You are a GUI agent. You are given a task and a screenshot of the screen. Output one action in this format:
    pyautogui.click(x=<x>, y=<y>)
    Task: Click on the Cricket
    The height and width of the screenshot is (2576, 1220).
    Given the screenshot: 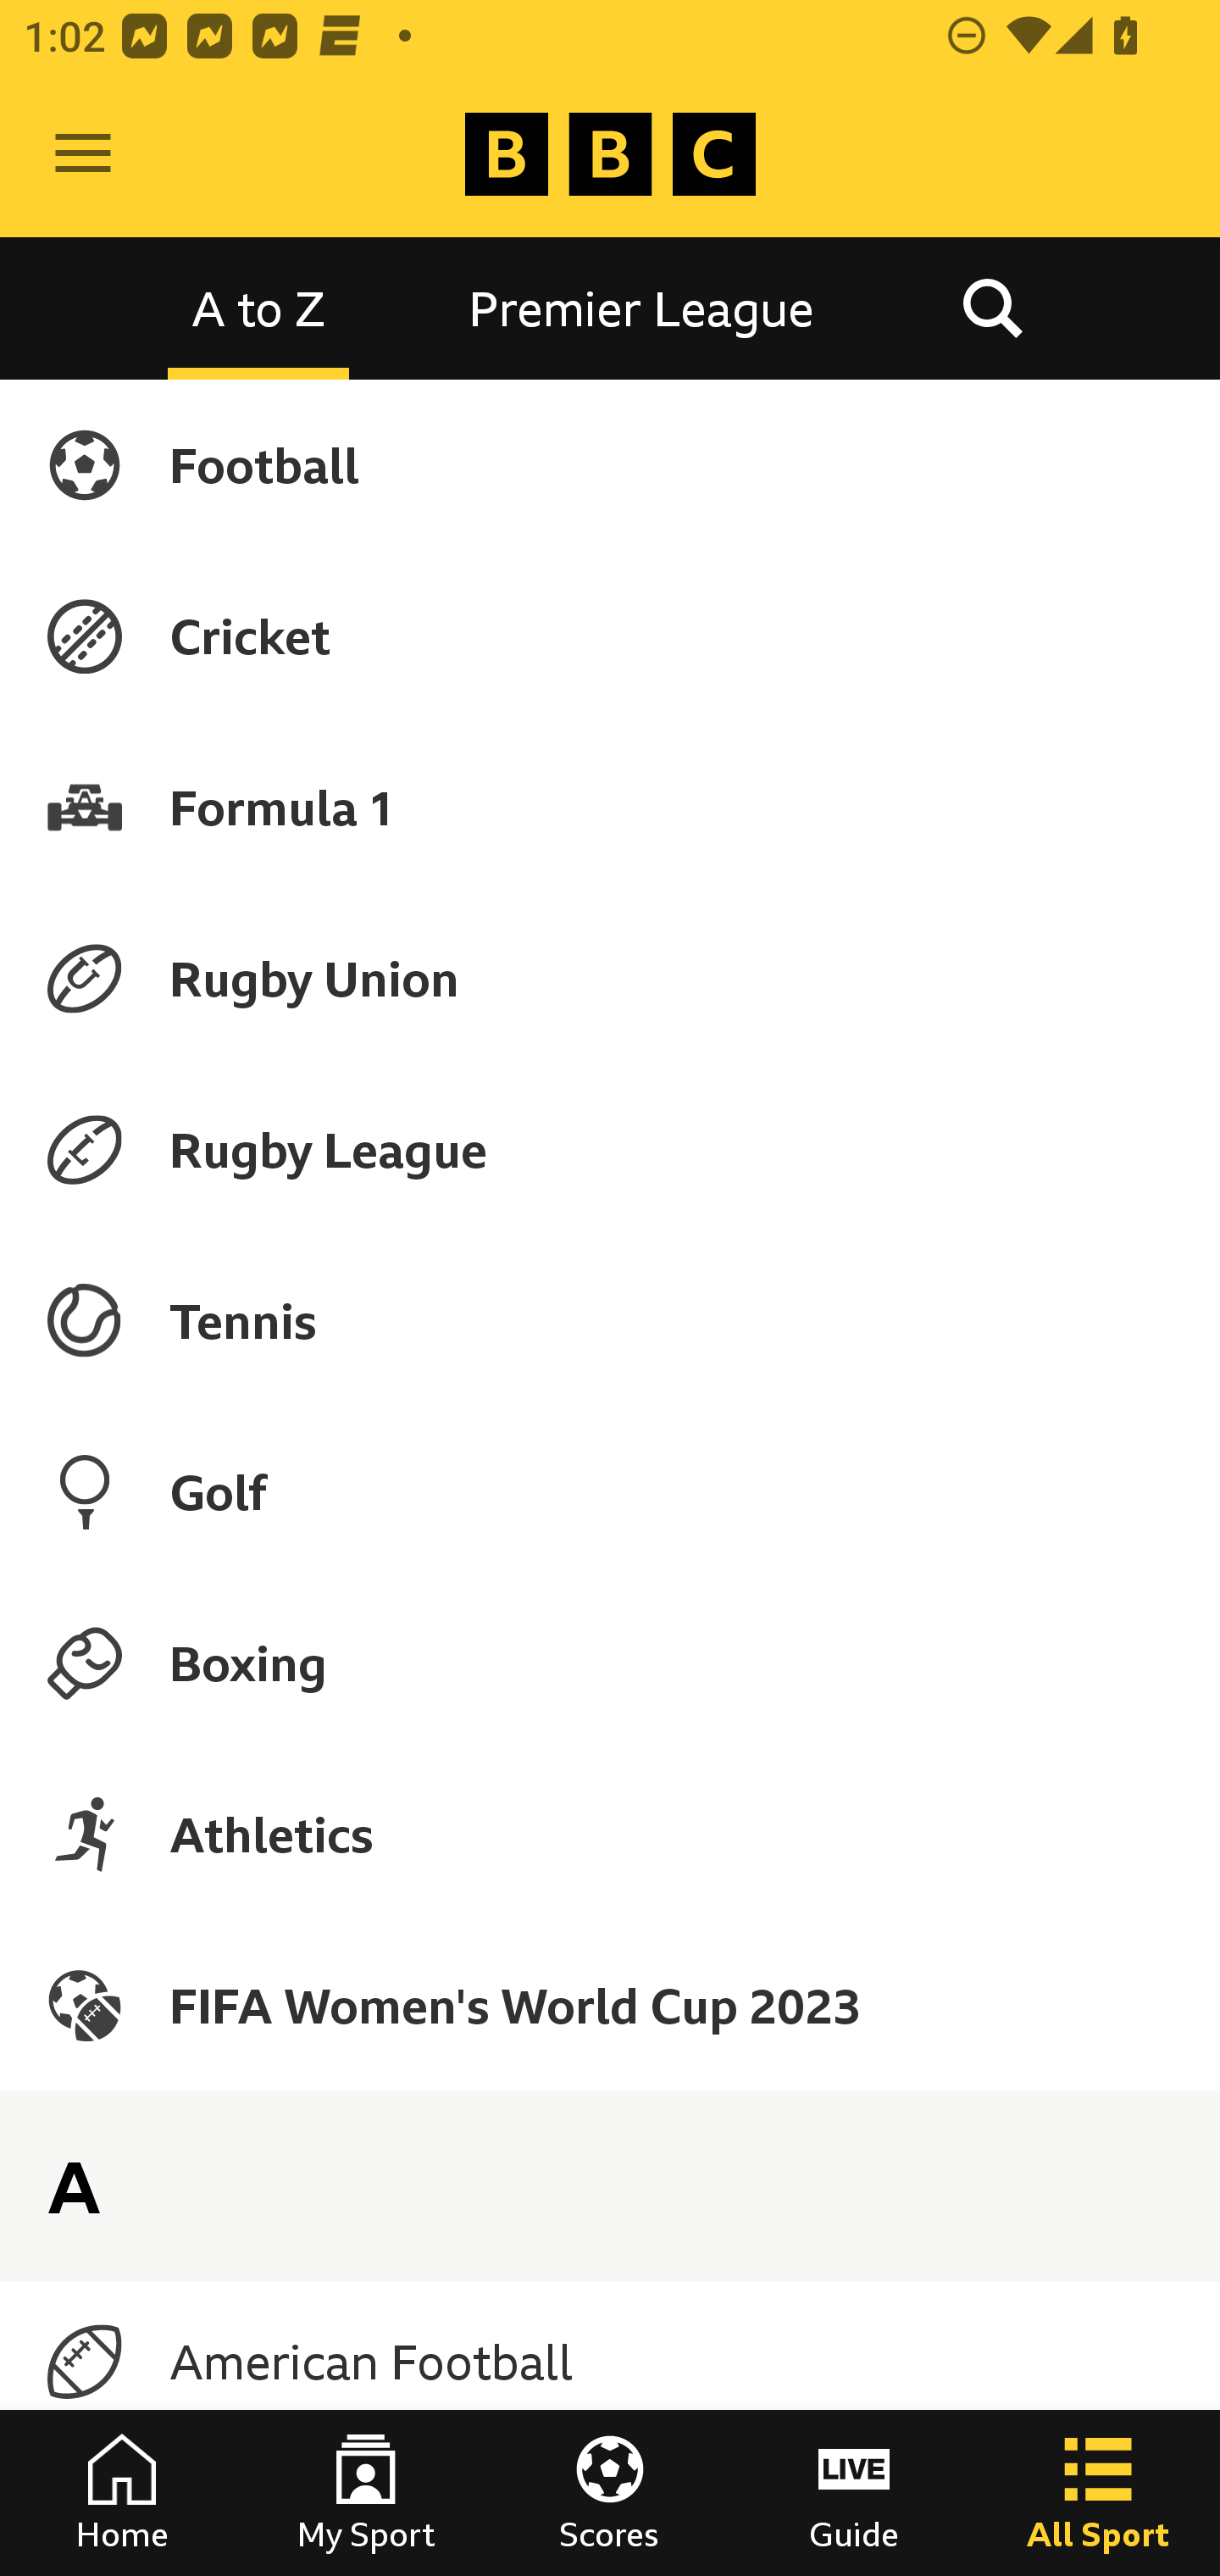 What is the action you would take?
    pyautogui.click(x=610, y=636)
    